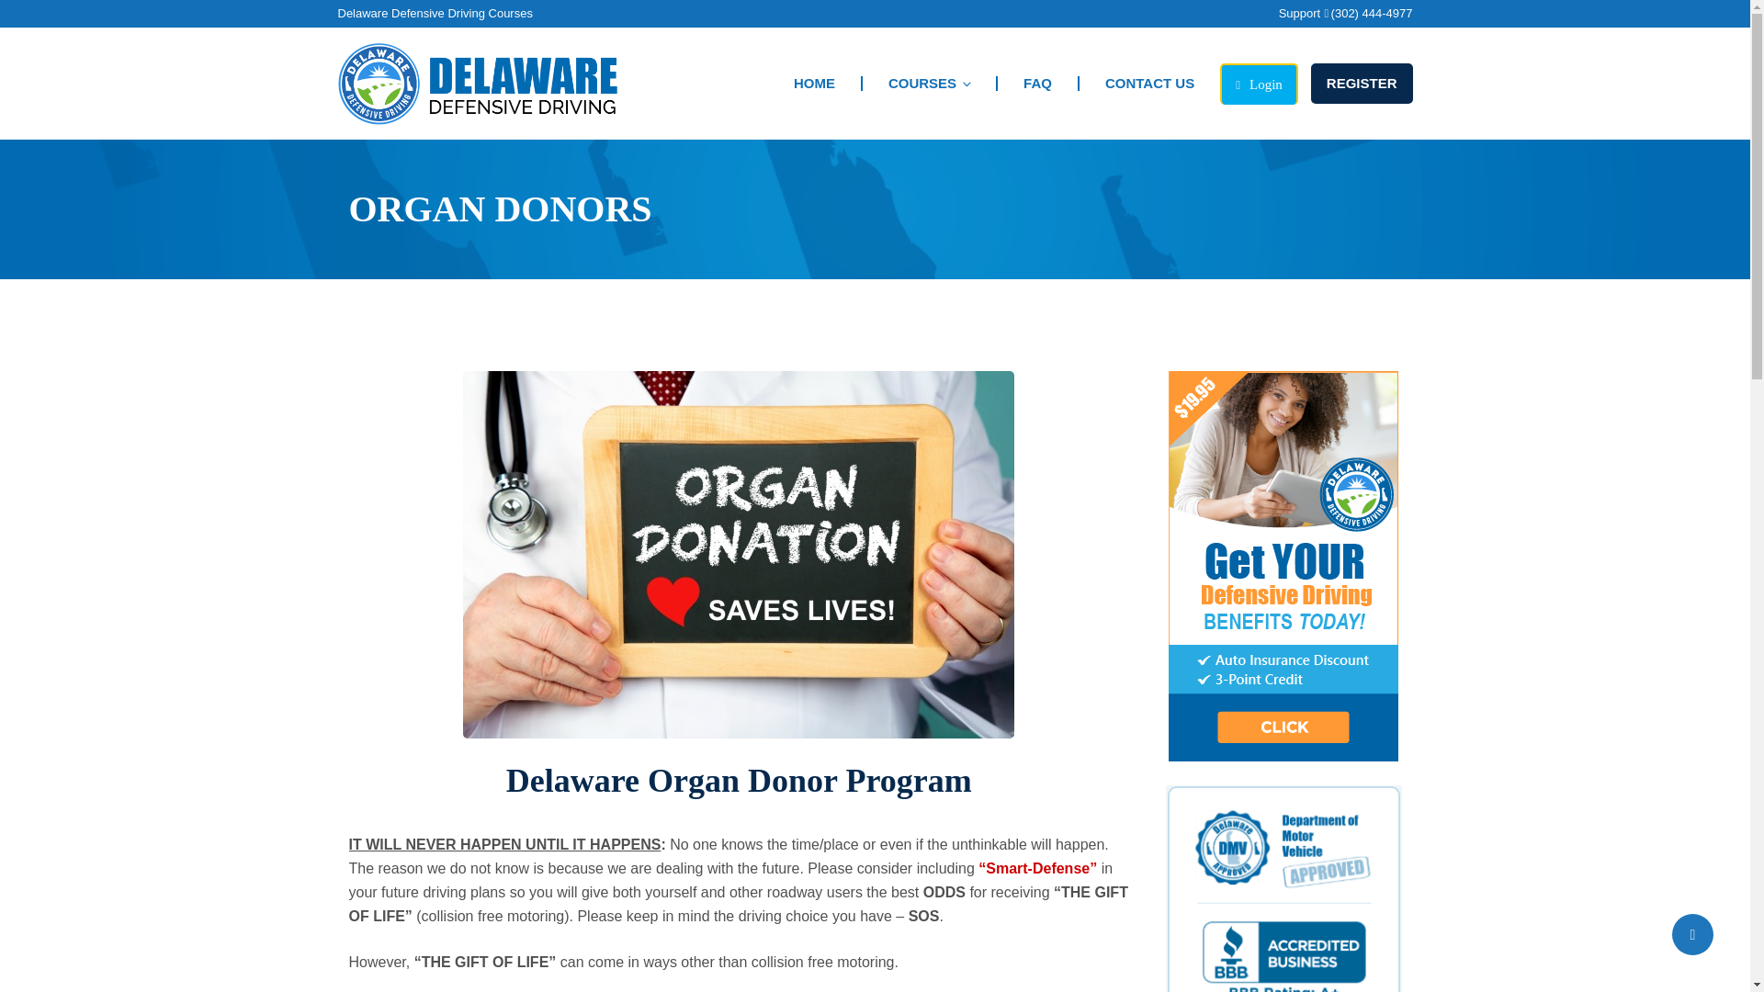 The image size is (1764, 992). I want to click on CONTACT US, so click(1148, 83).